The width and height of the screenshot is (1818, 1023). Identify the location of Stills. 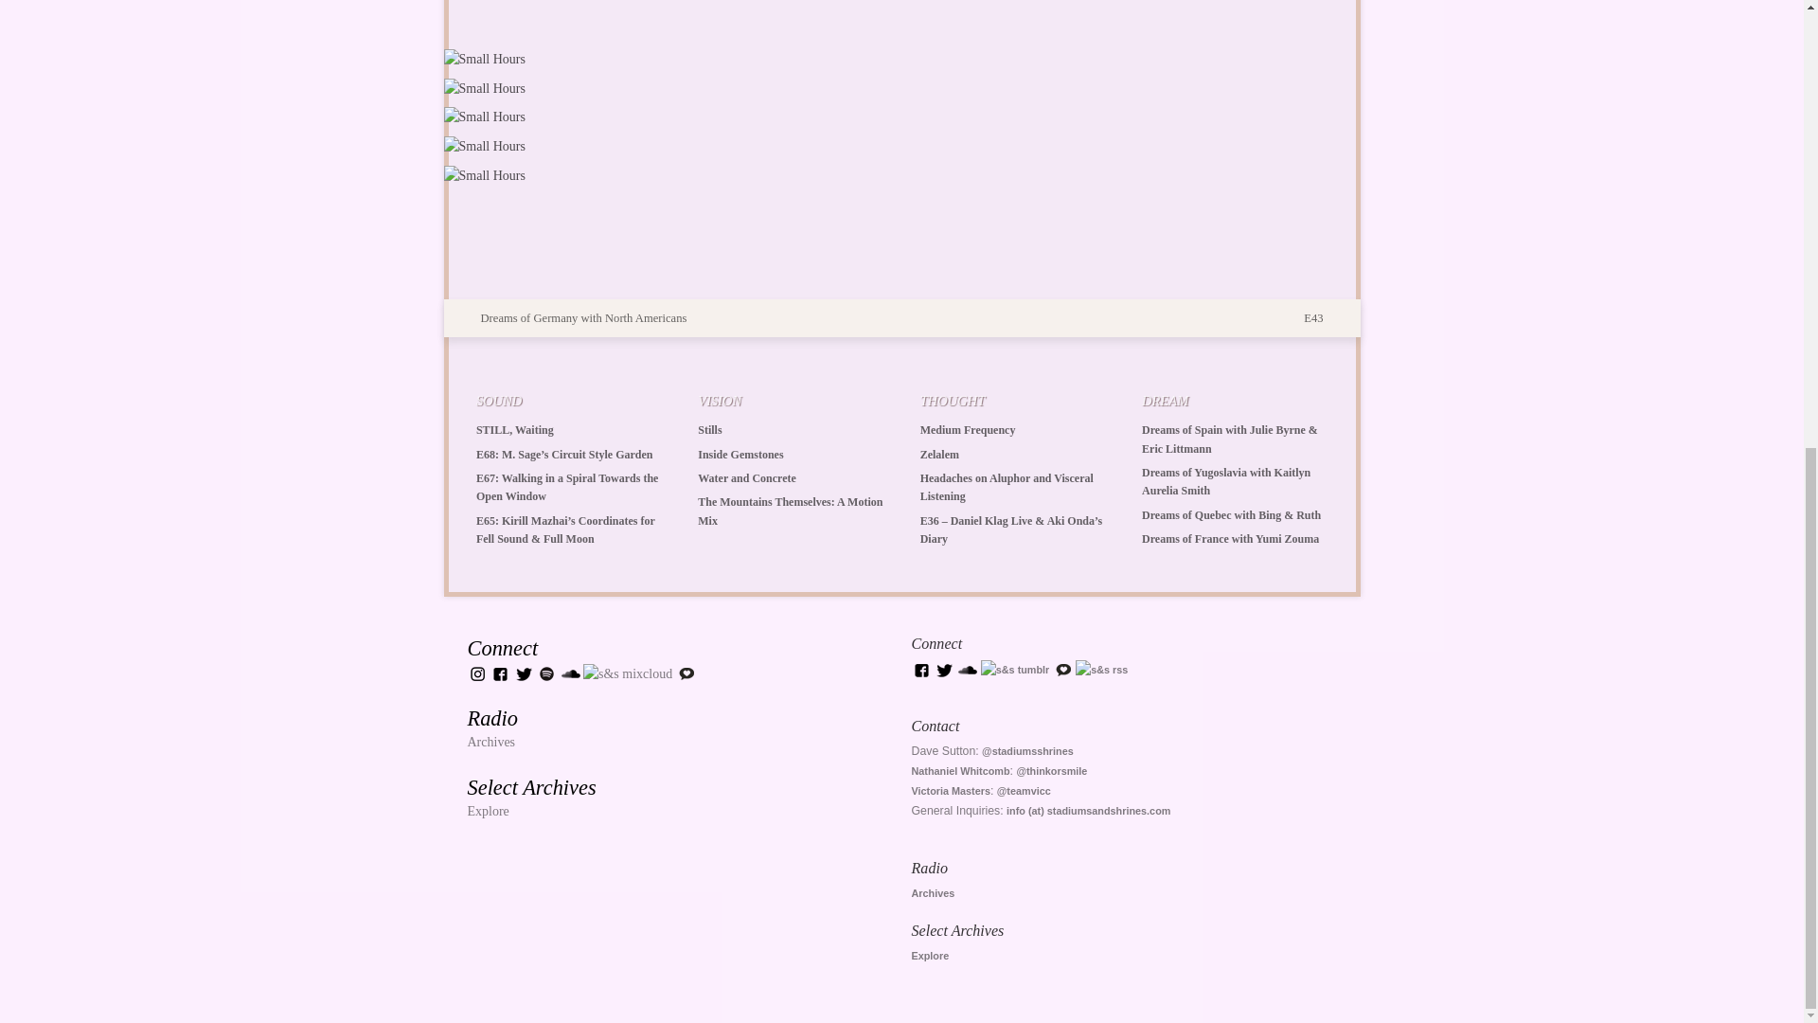
(710, 430).